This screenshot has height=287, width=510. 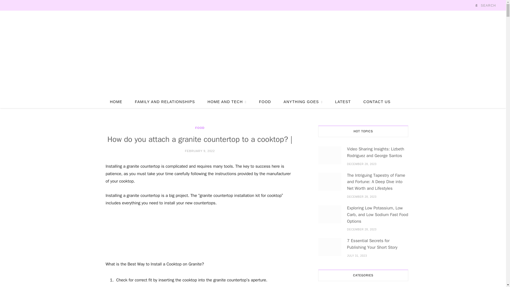 I want to click on FEBRUARY 9, 2022, so click(x=200, y=151).